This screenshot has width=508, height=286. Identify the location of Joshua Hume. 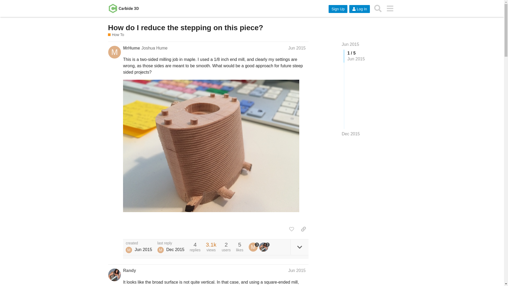
(154, 48).